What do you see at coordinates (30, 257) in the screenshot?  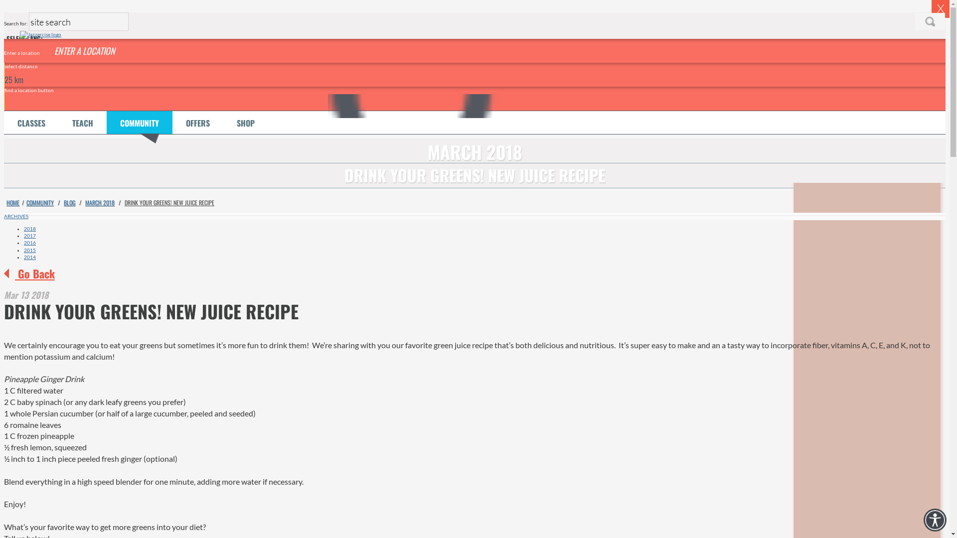 I see `2014` at bounding box center [30, 257].